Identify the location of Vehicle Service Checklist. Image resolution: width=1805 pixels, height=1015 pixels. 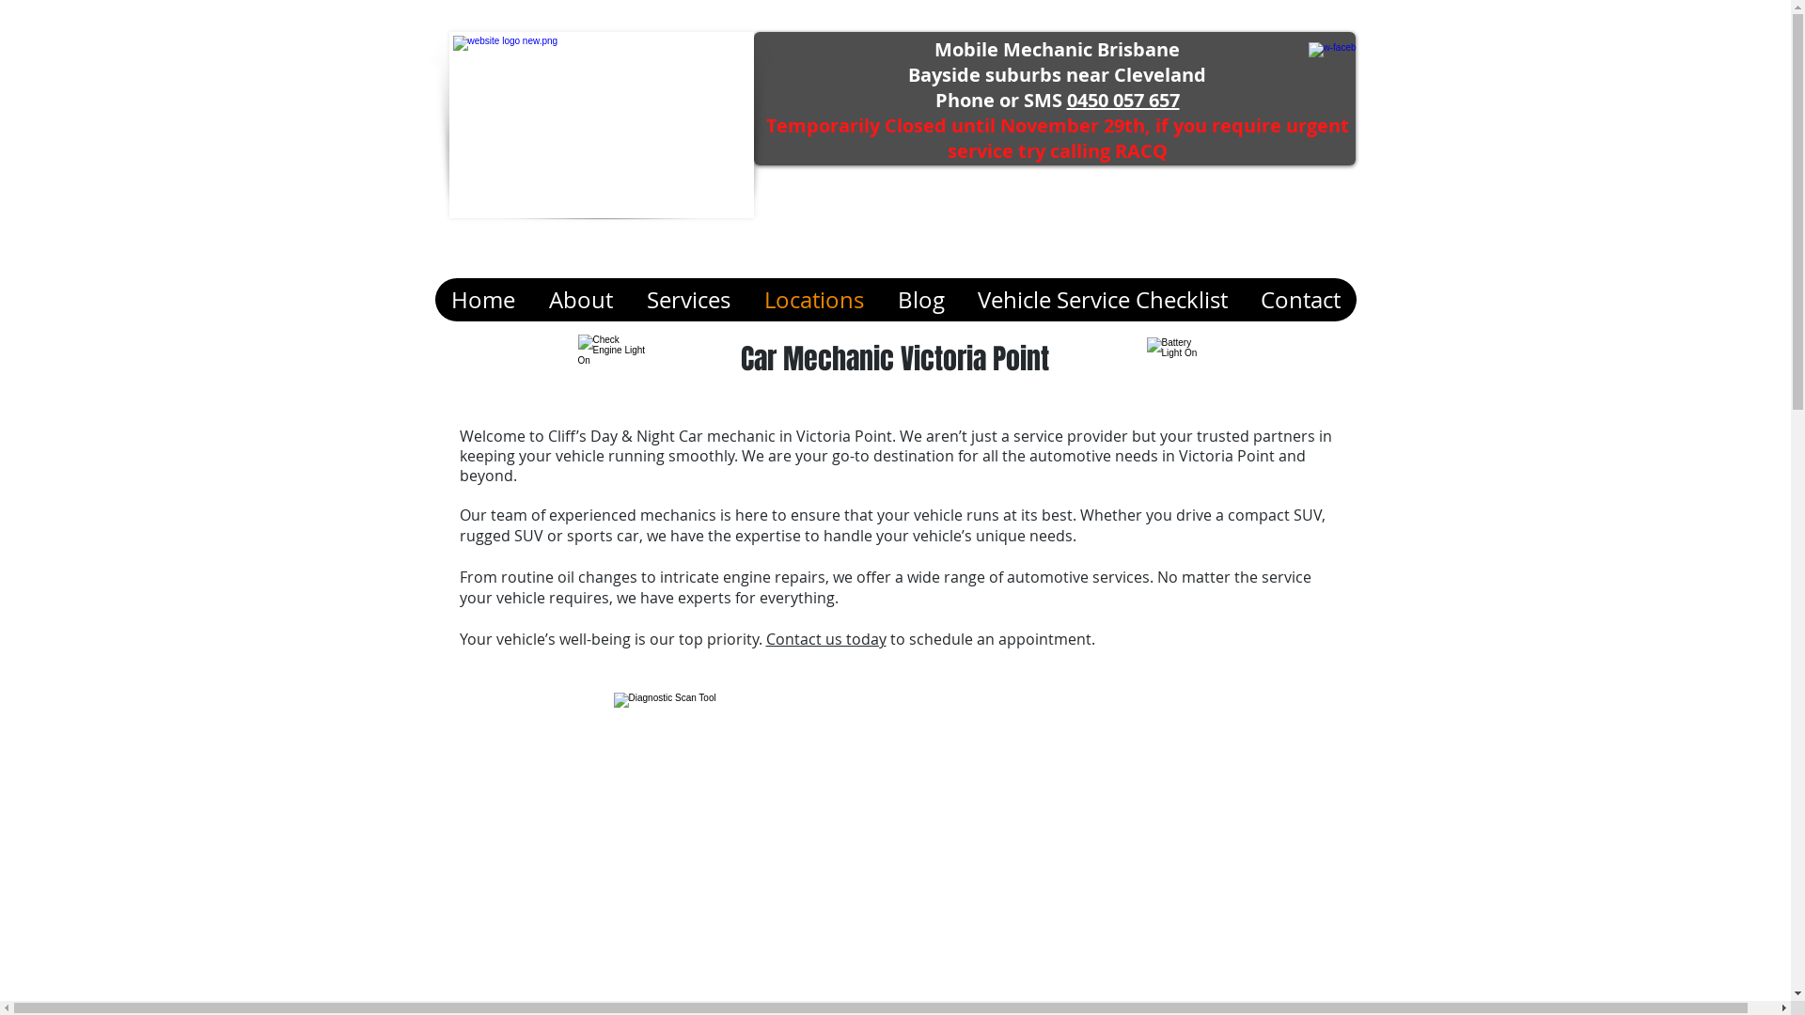
(1102, 300).